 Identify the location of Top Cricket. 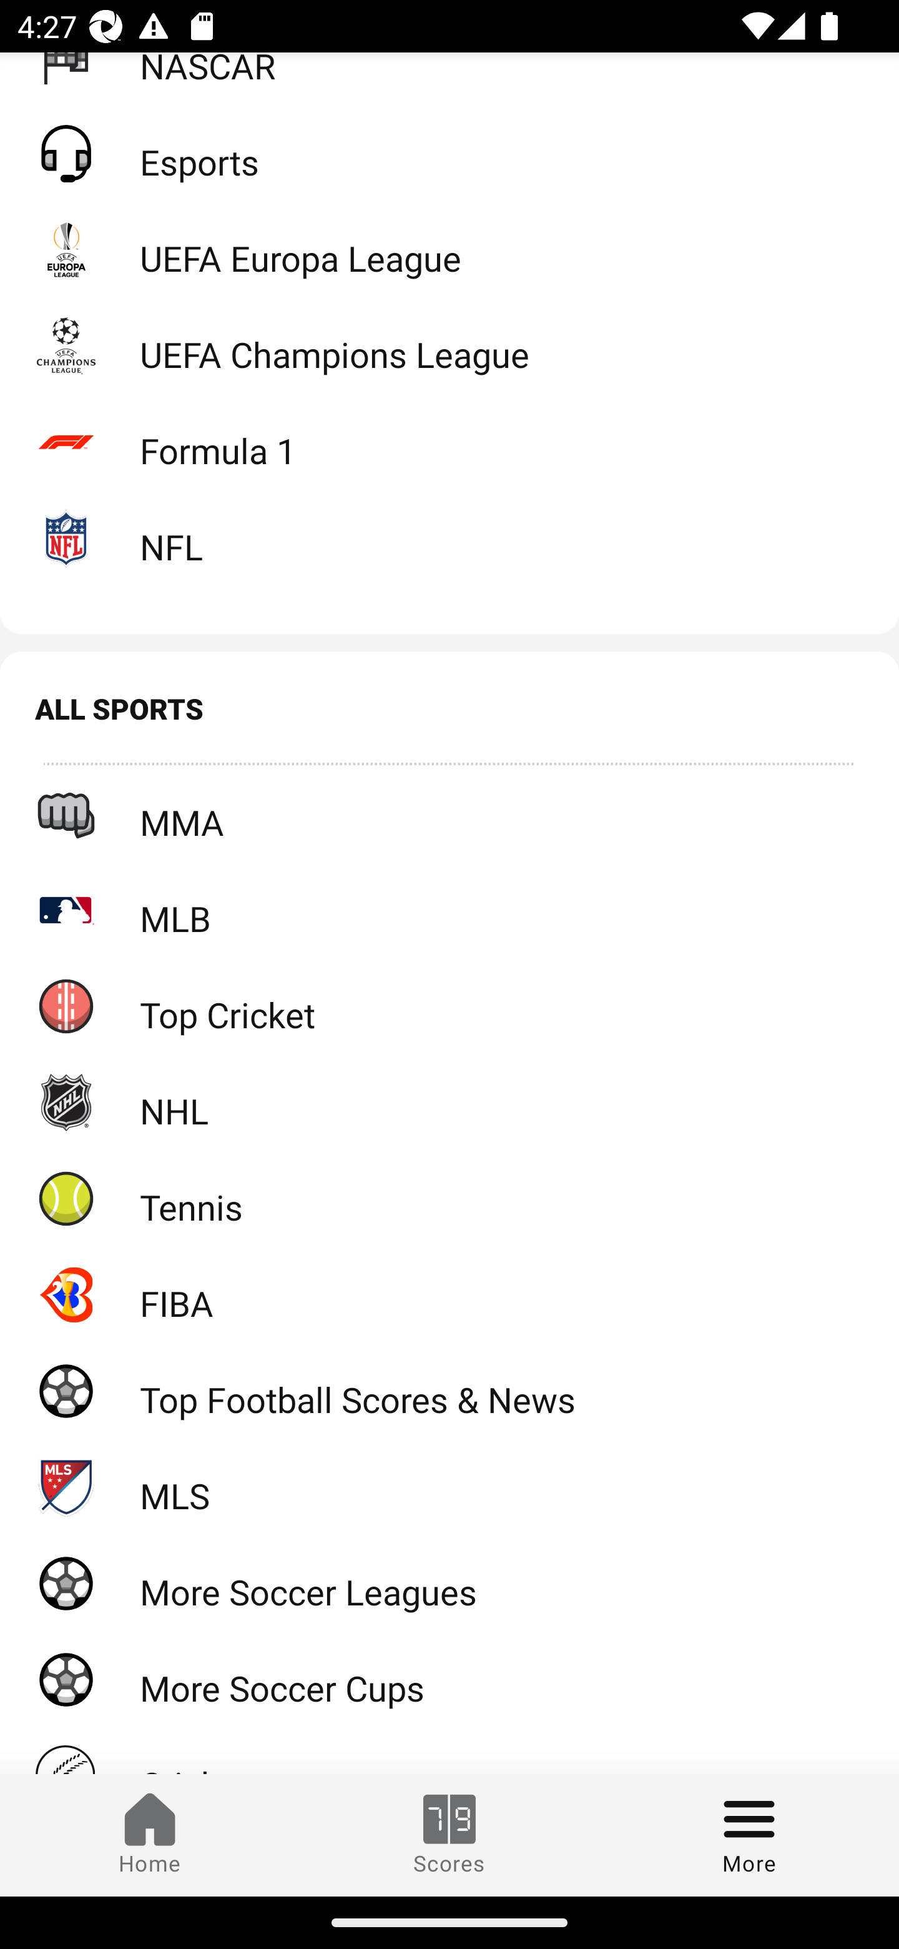
(449, 1005).